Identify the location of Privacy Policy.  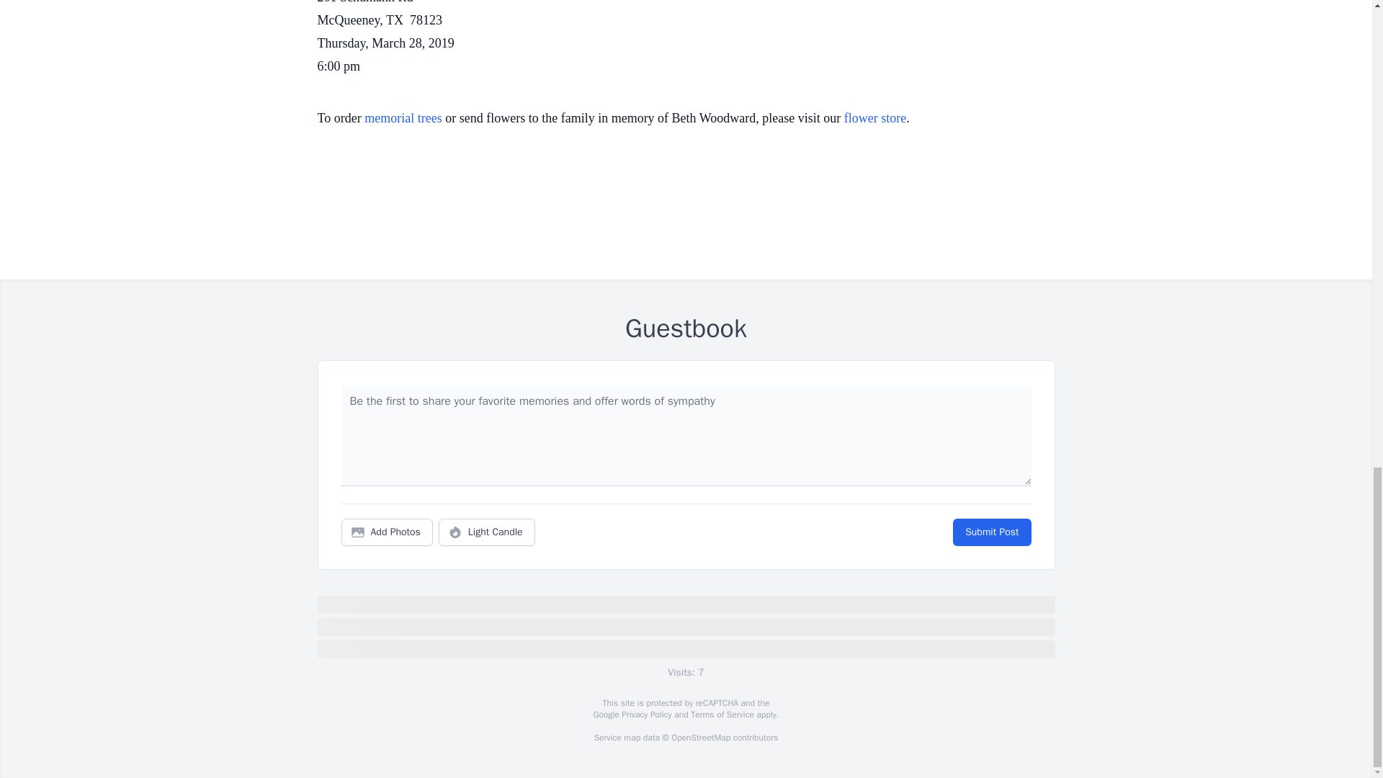
(645, 715).